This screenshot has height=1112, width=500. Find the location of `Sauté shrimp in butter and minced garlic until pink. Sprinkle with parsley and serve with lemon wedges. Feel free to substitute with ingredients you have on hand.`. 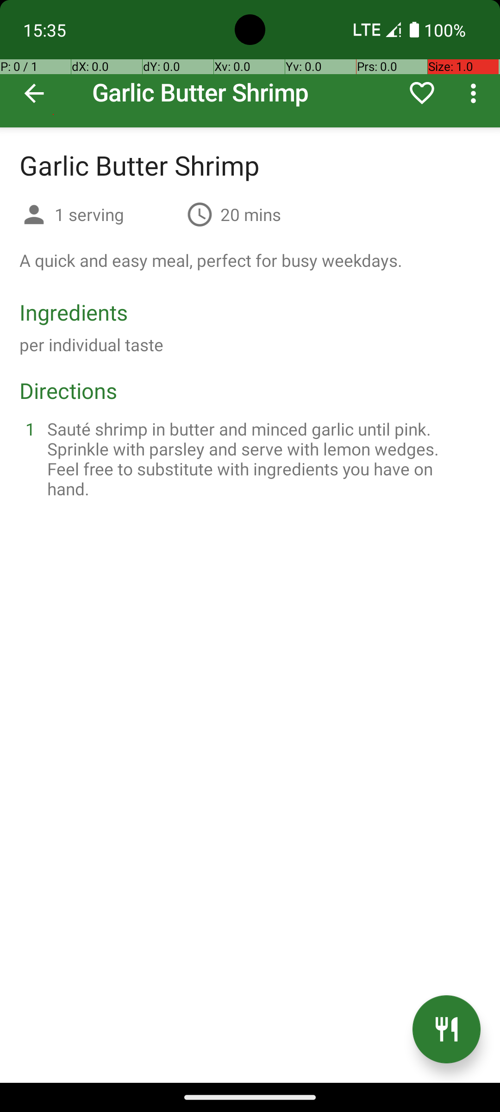

Sauté shrimp in butter and minced garlic until pink. Sprinkle with parsley and serve with lemon wedges. Feel free to substitute with ingredients you have on hand. is located at coordinates (261, 459).